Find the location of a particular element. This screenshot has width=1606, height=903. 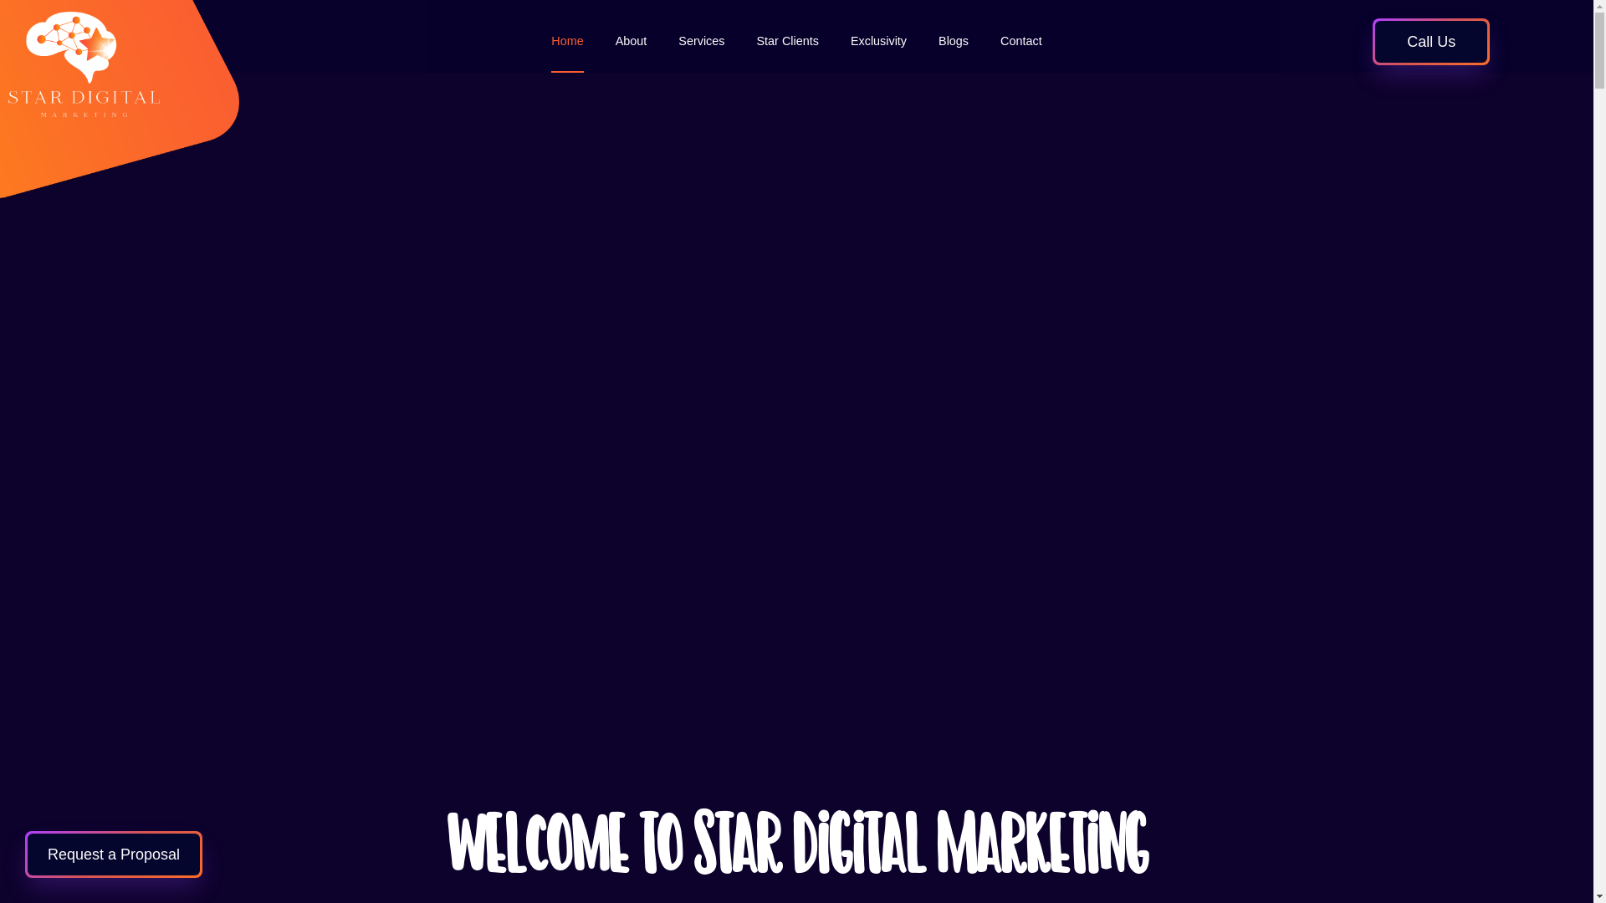

Exclusivity is located at coordinates (878, 41).